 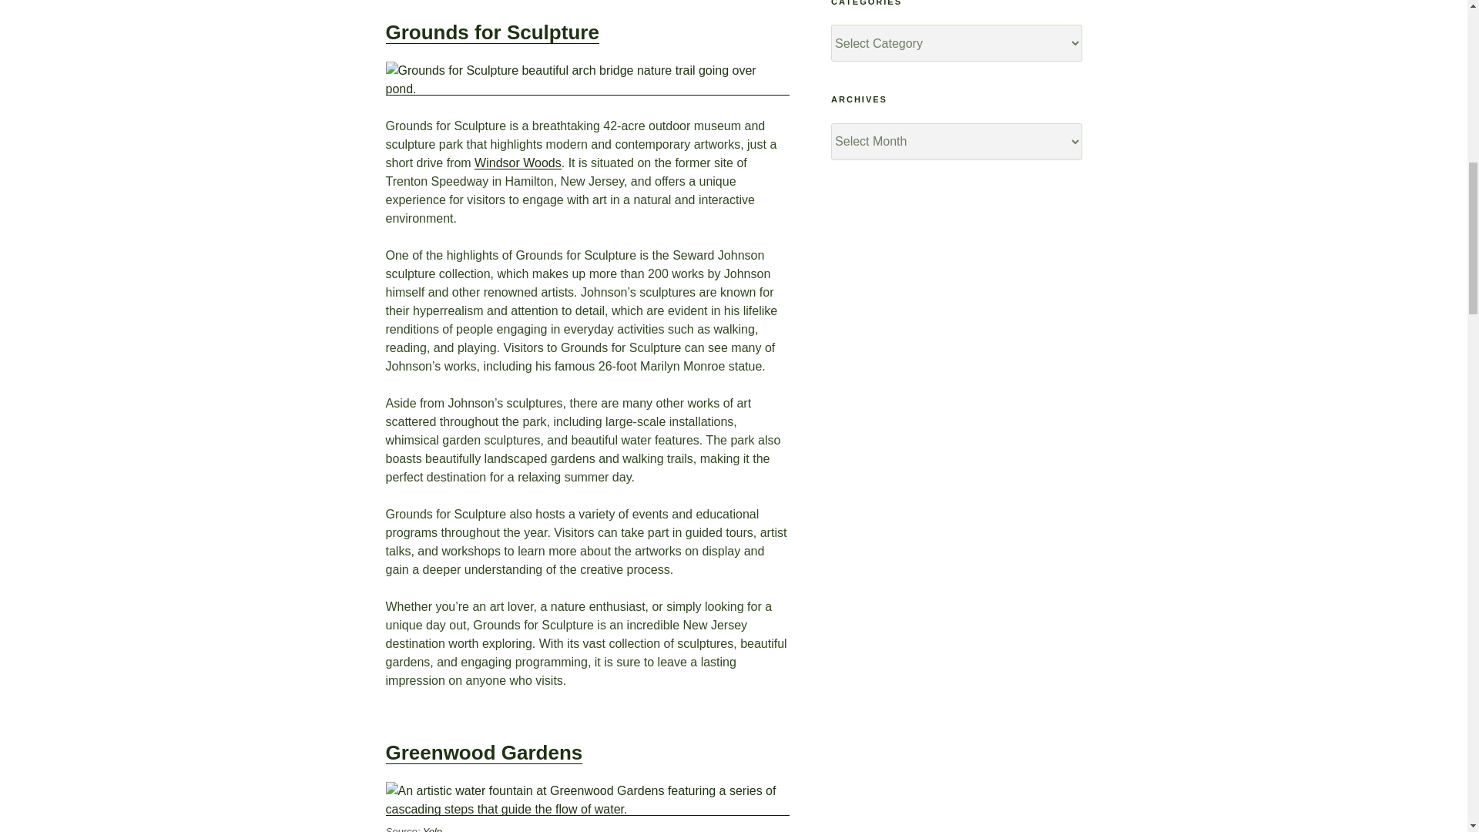 I want to click on Grounds for Sculpture, so click(x=491, y=32).